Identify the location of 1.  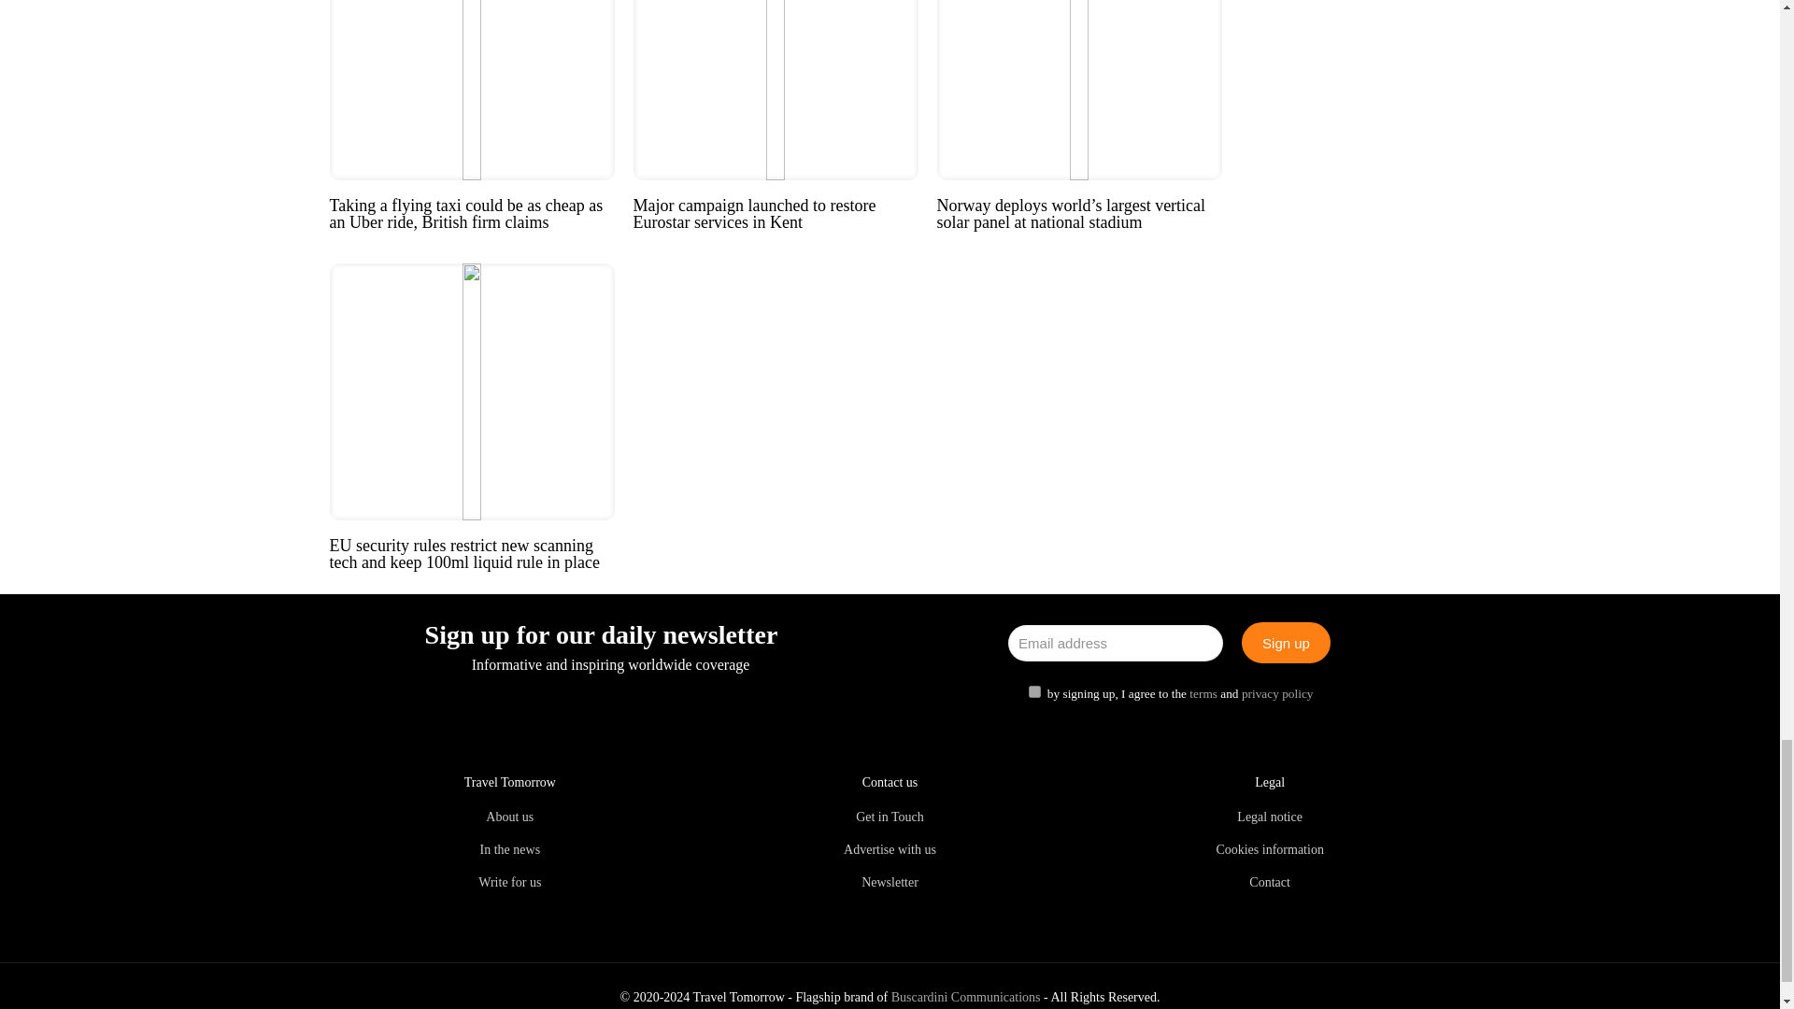
(1033, 691).